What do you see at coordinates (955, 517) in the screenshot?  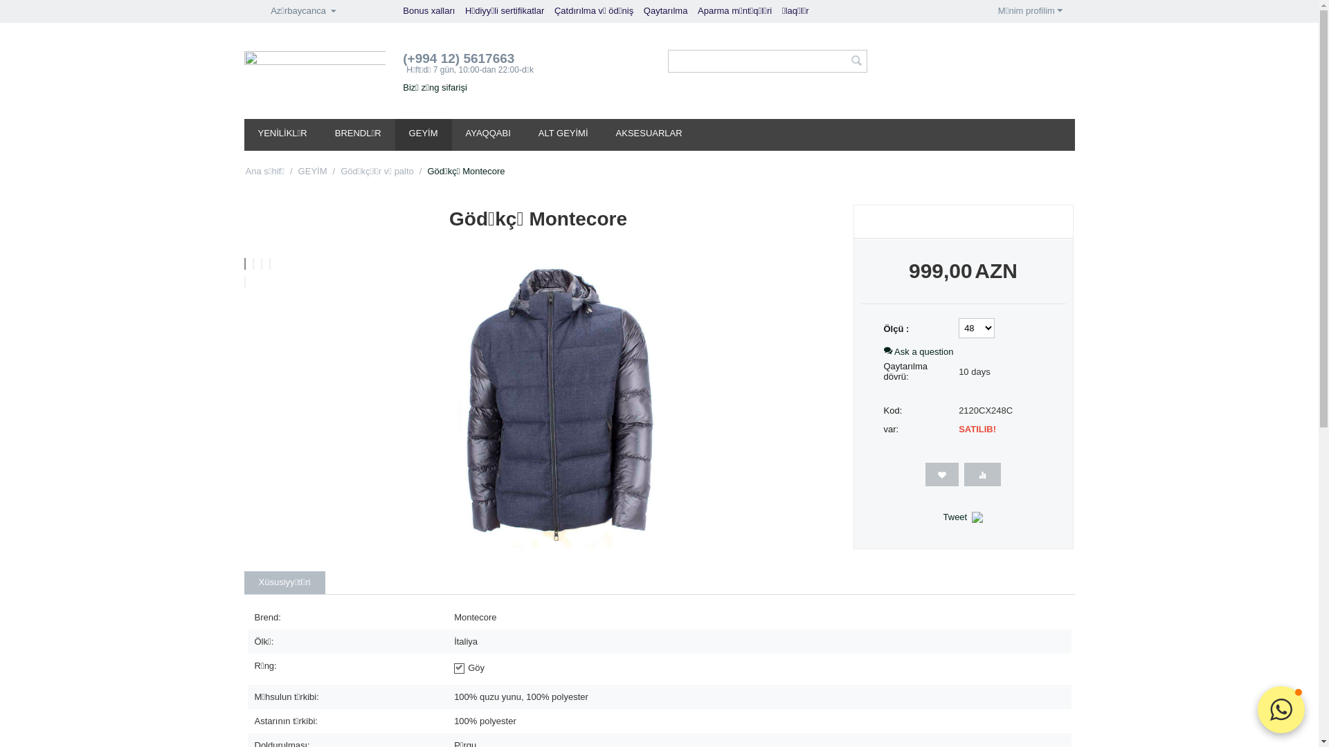 I see `Tweet` at bounding box center [955, 517].